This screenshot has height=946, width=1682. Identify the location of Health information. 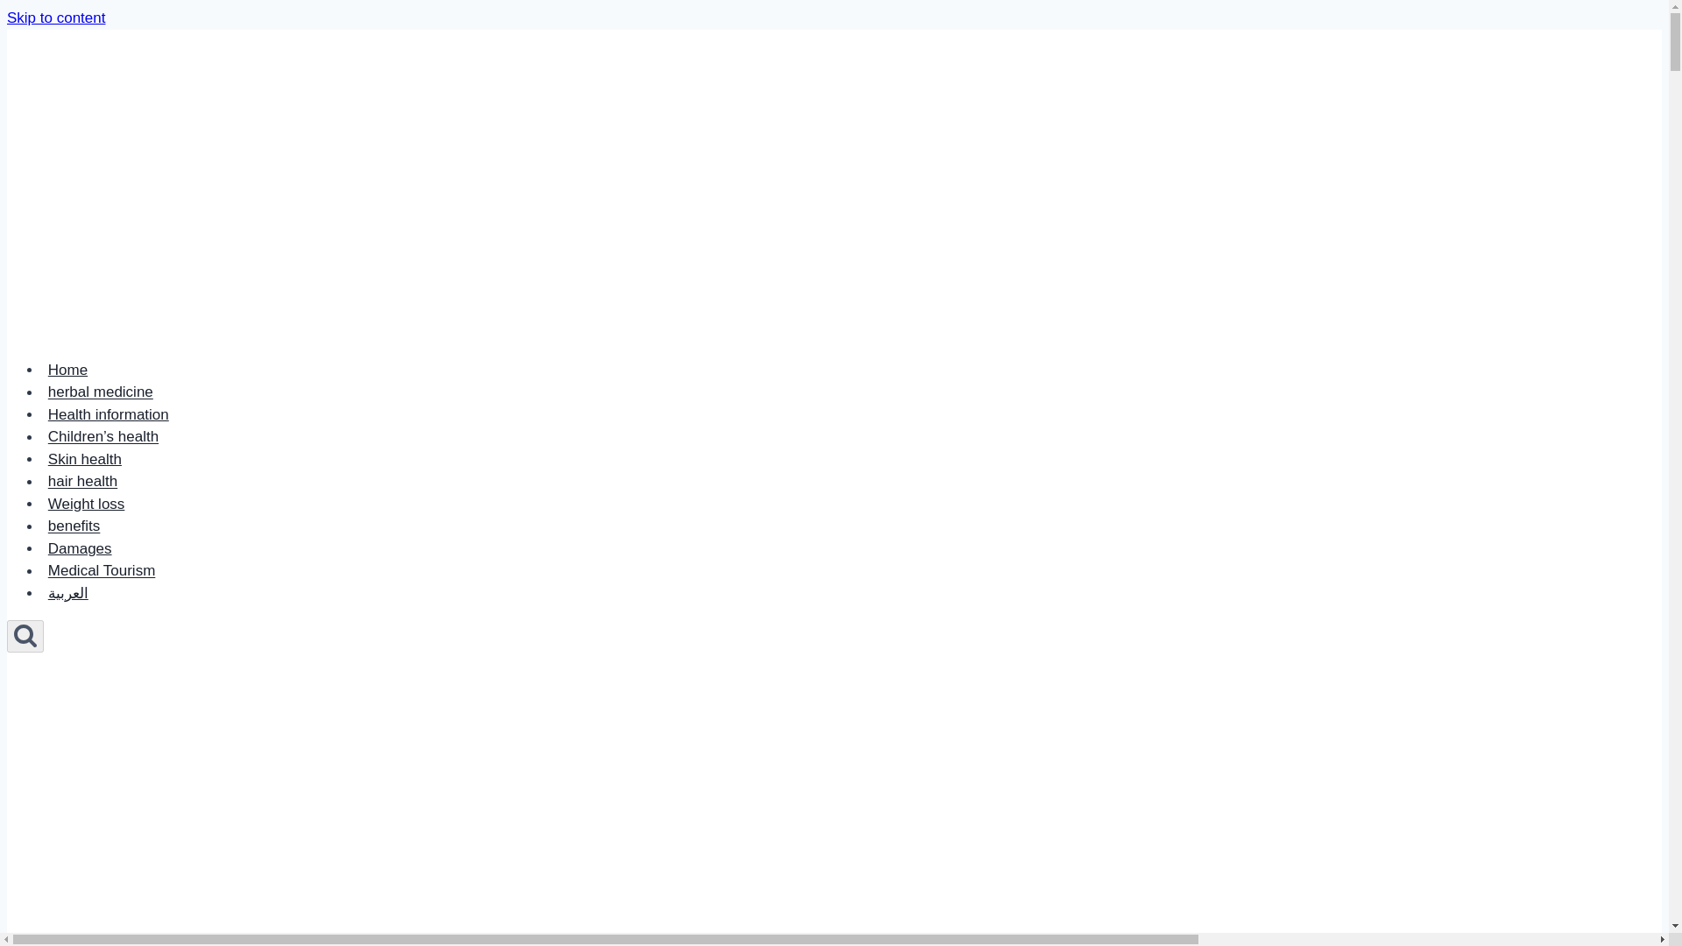
(109, 413).